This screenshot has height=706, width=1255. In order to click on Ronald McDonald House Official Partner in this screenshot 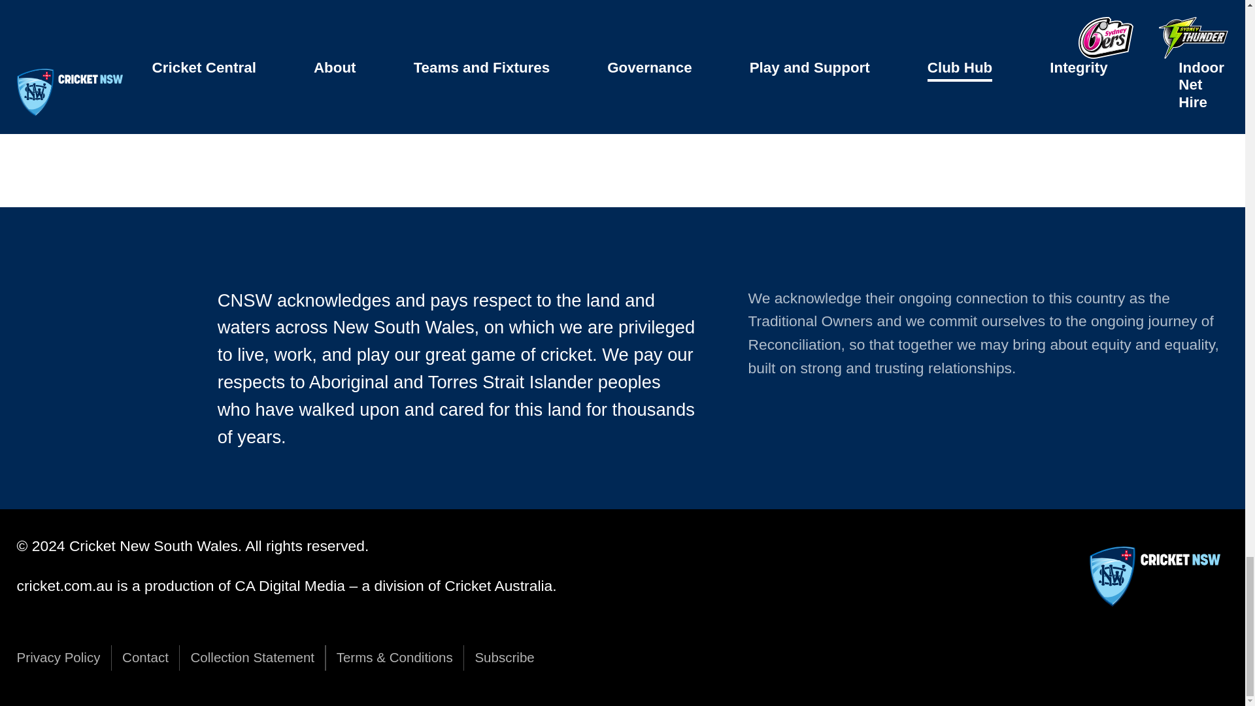, I will do `click(846, 8)`.